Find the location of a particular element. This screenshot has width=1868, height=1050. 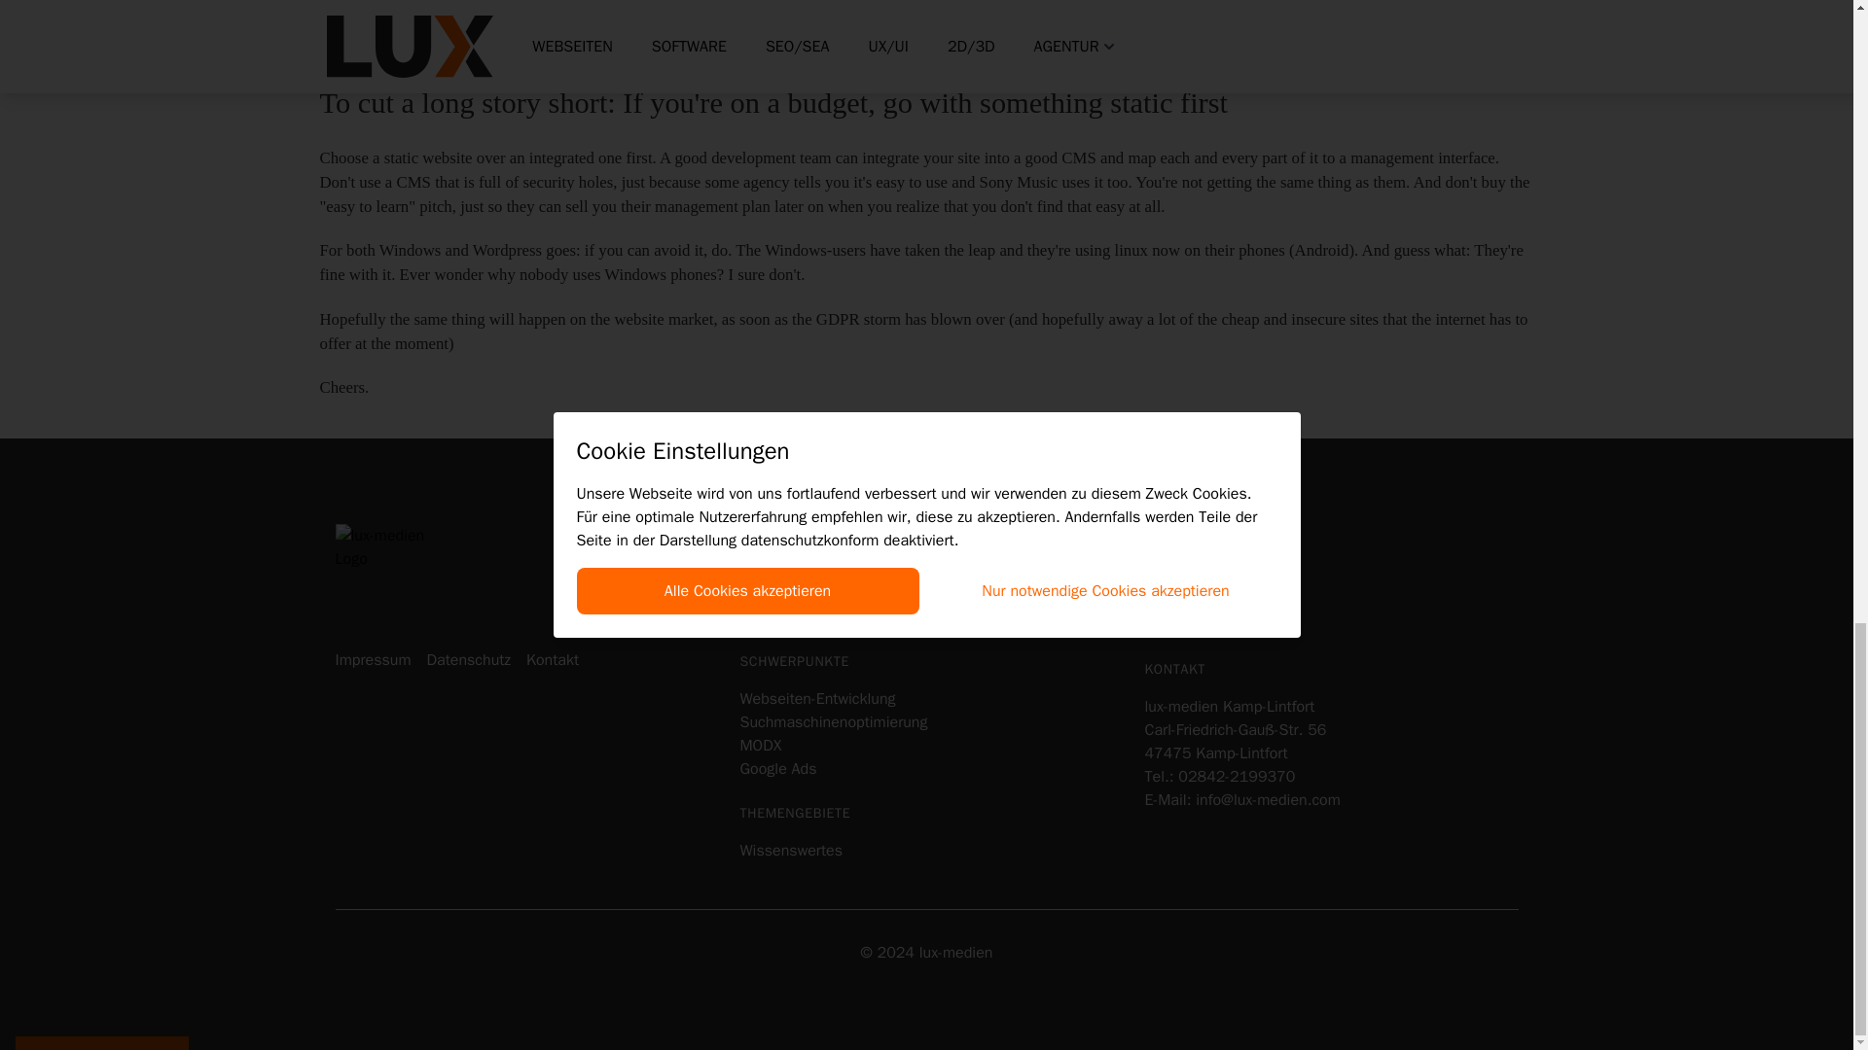

FAQ is located at coordinates (1157, 616).